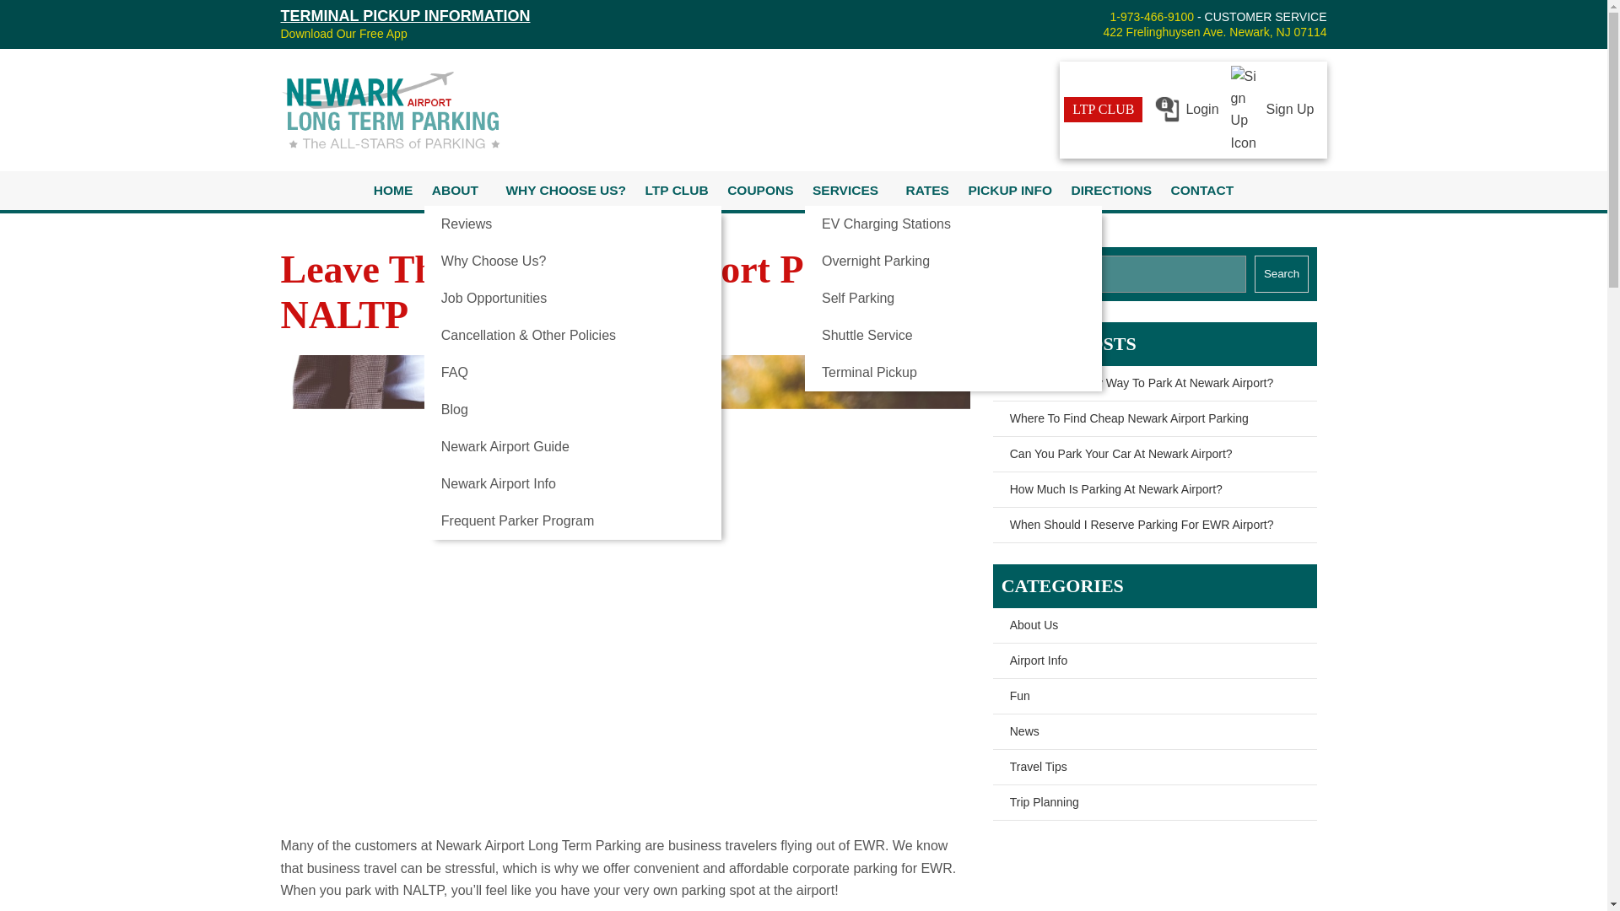 The width and height of the screenshot is (1620, 911). Describe the element at coordinates (928, 191) in the screenshot. I see `RATES` at that location.